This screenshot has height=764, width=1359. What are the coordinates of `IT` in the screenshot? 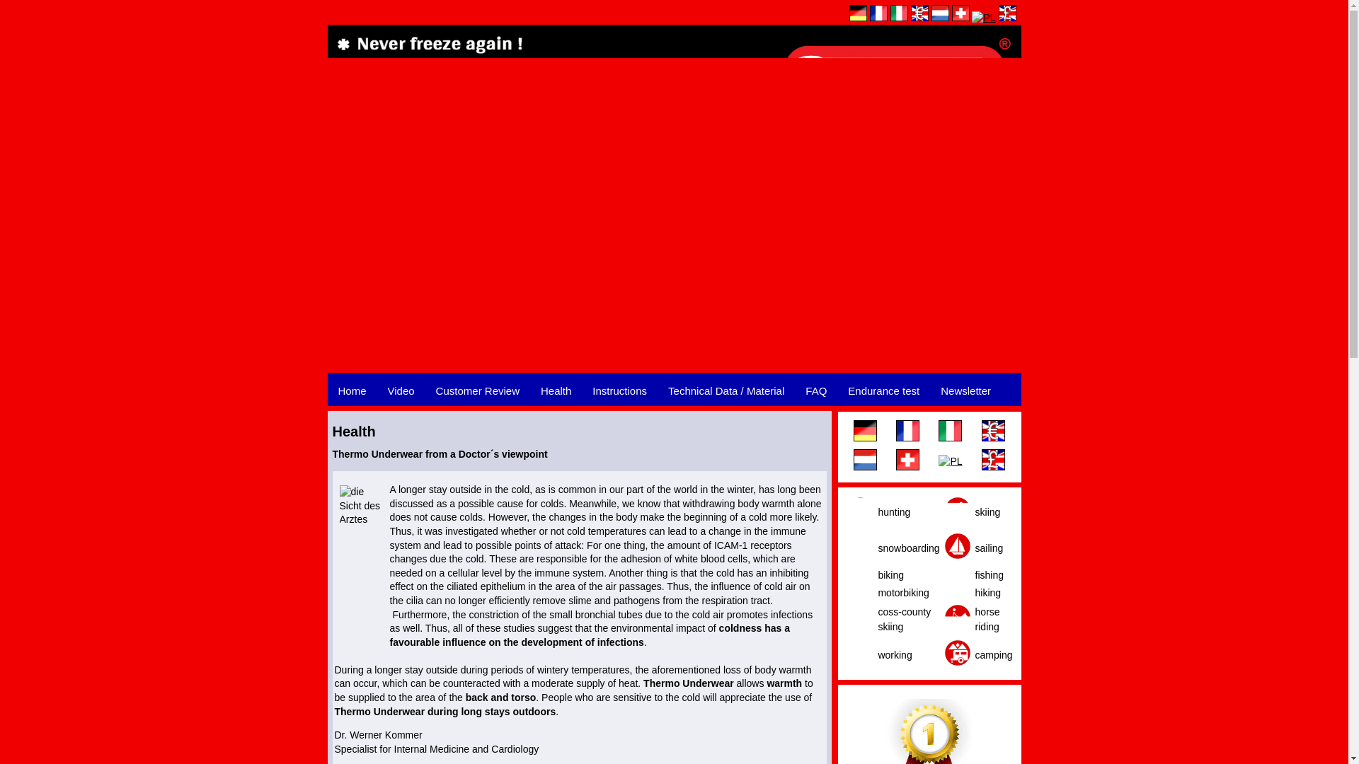 It's located at (950, 431).